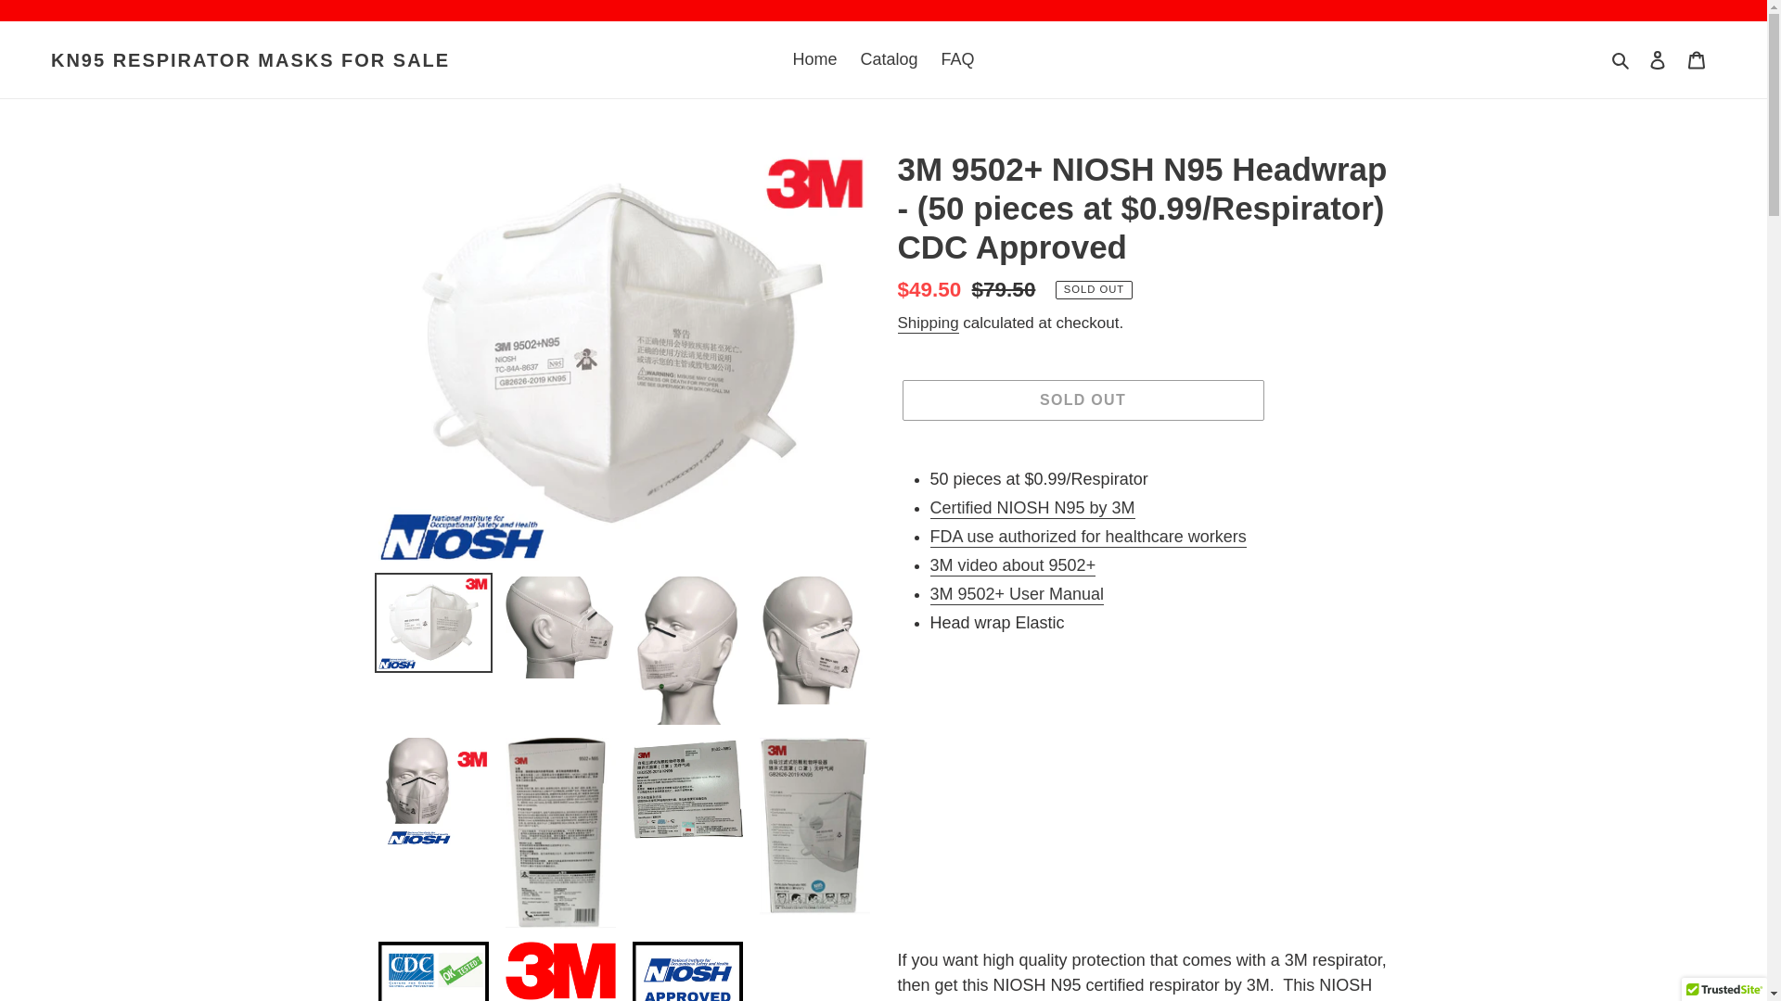 The height and width of the screenshot is (1001, 1781). I want to click on Shipping, so click(928, 323).